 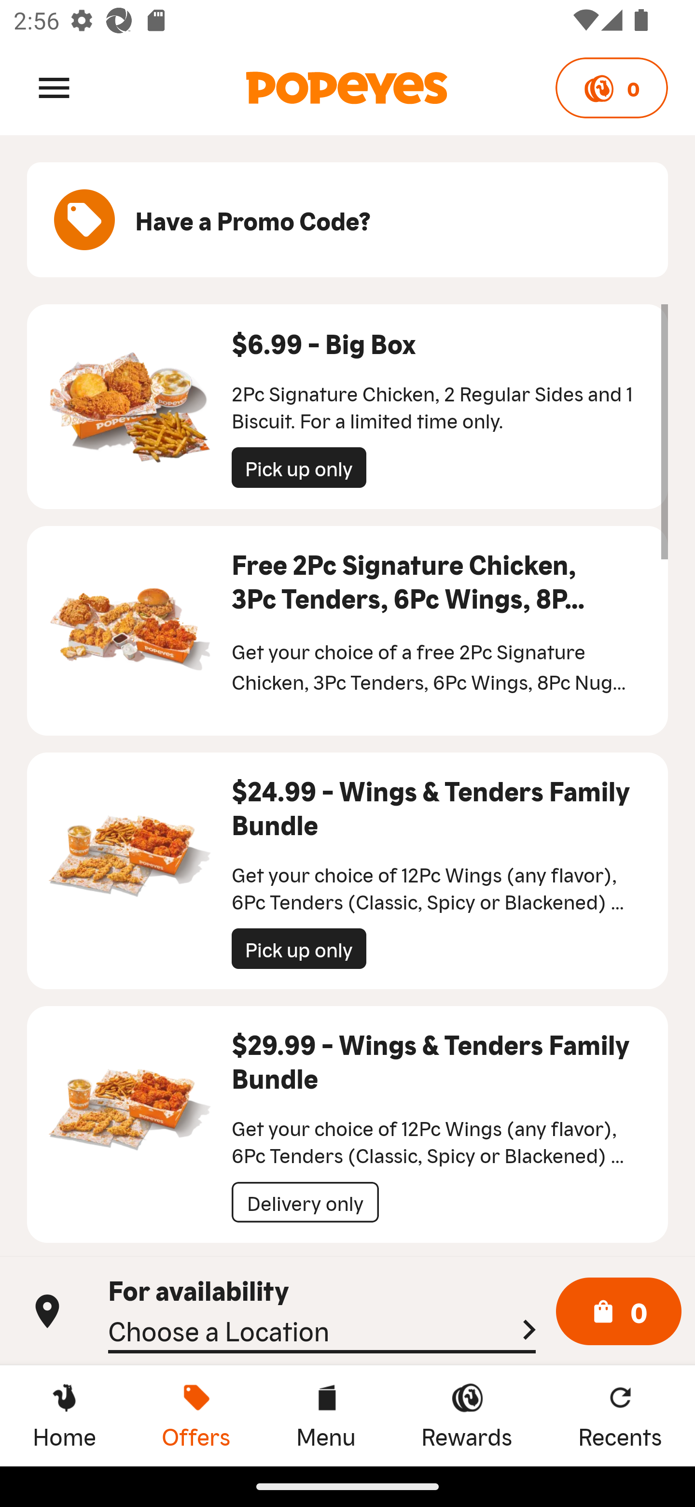 I want to click on Rewards Rewards Rewards, so click(x=467, y=1415).